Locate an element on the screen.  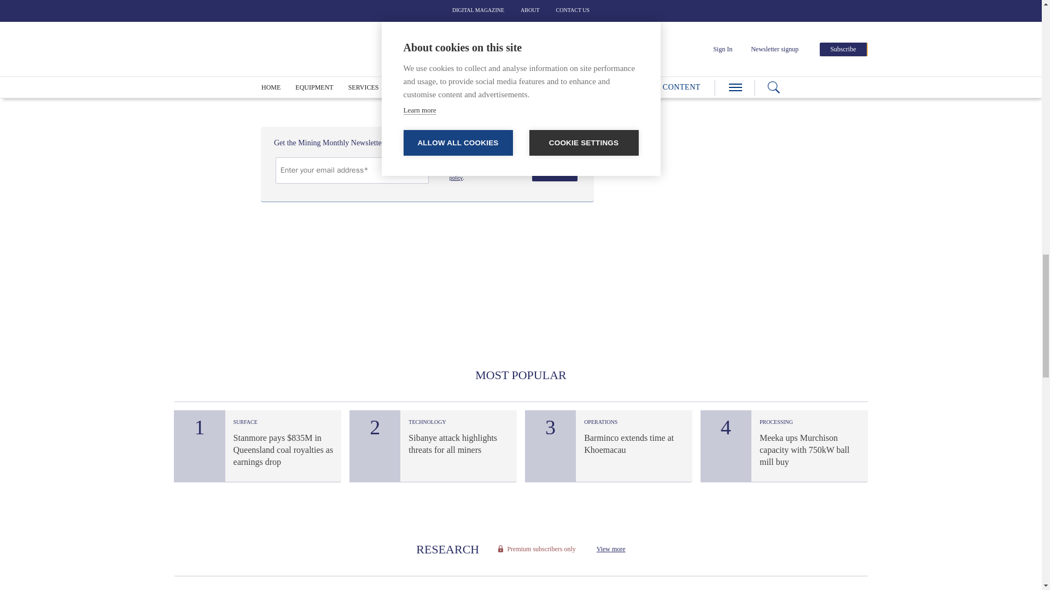
Submit is located at coordinates (555, 169).